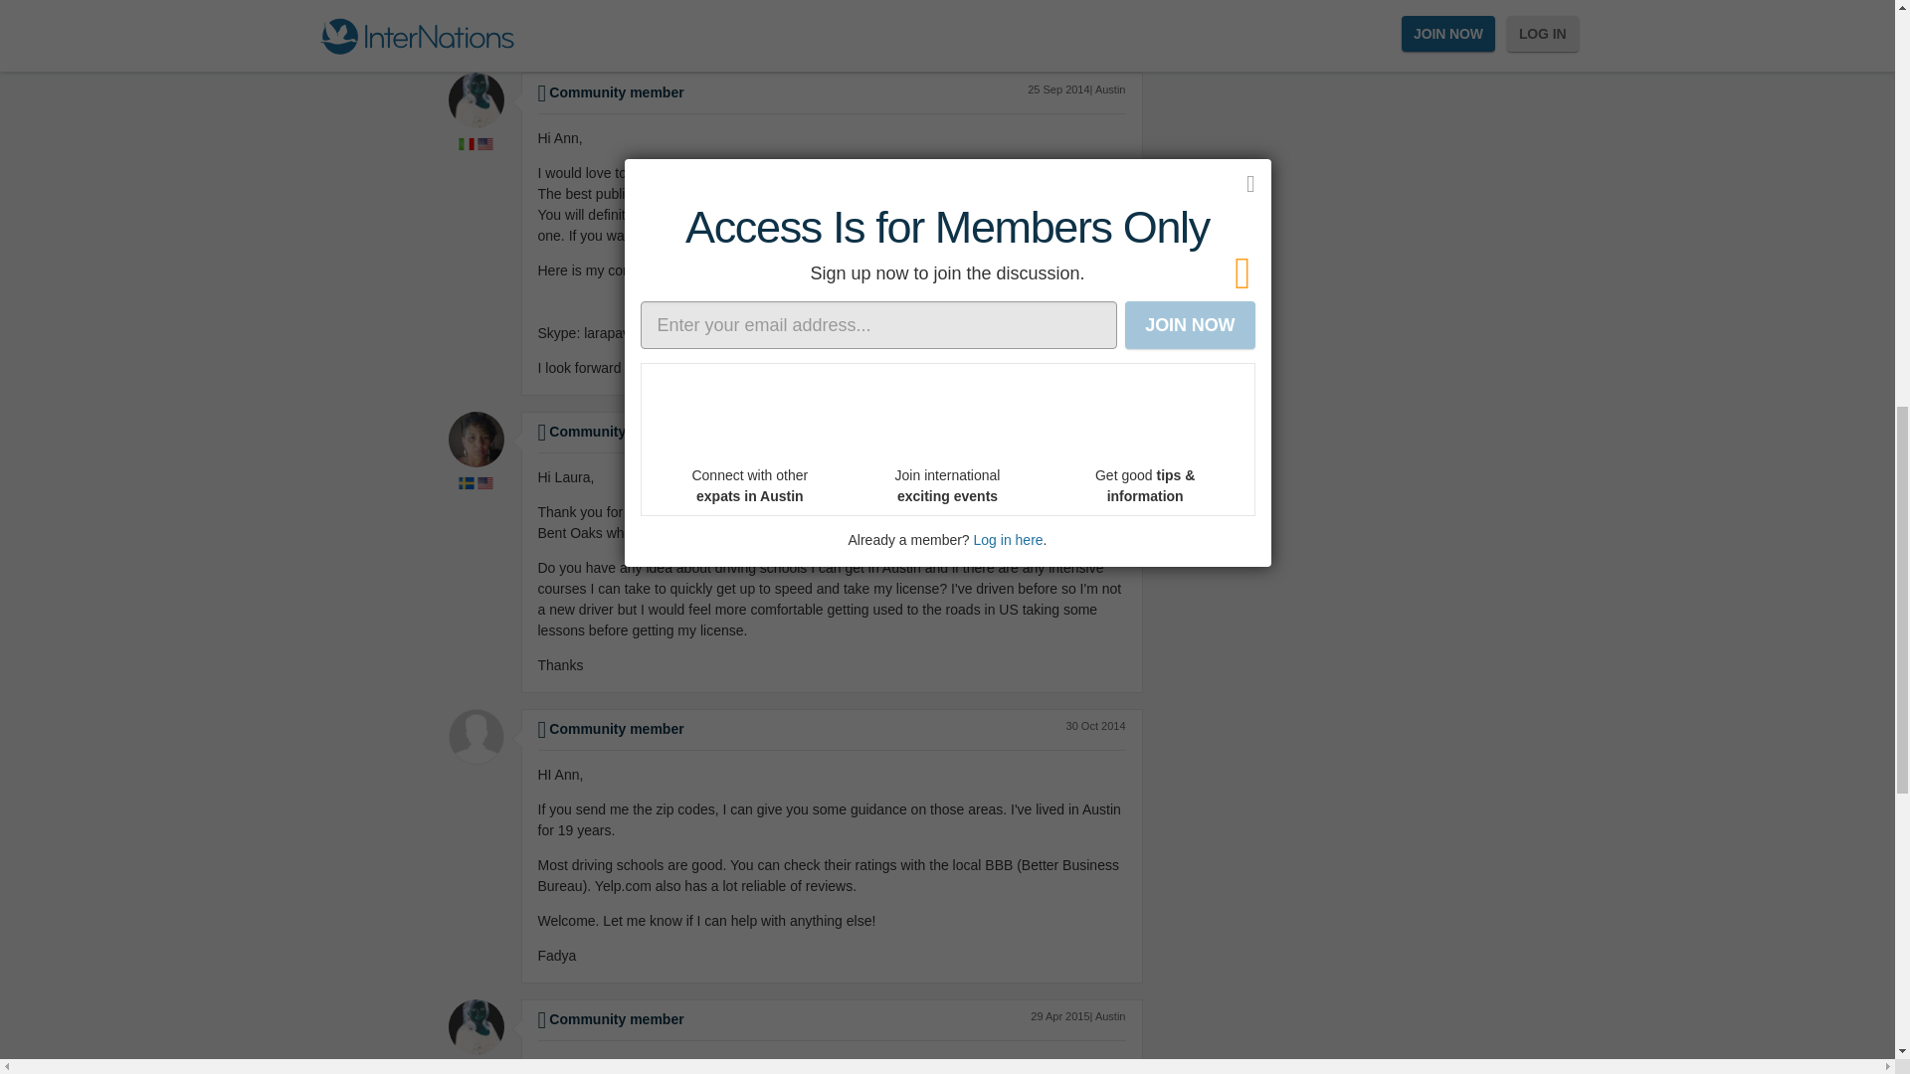 The height and width of the screenshot is (1074, 1910). What do you see at coordinates (485, 144) in the screenshot?
I see `Living in United States of America` at bounding box center [485, 144].